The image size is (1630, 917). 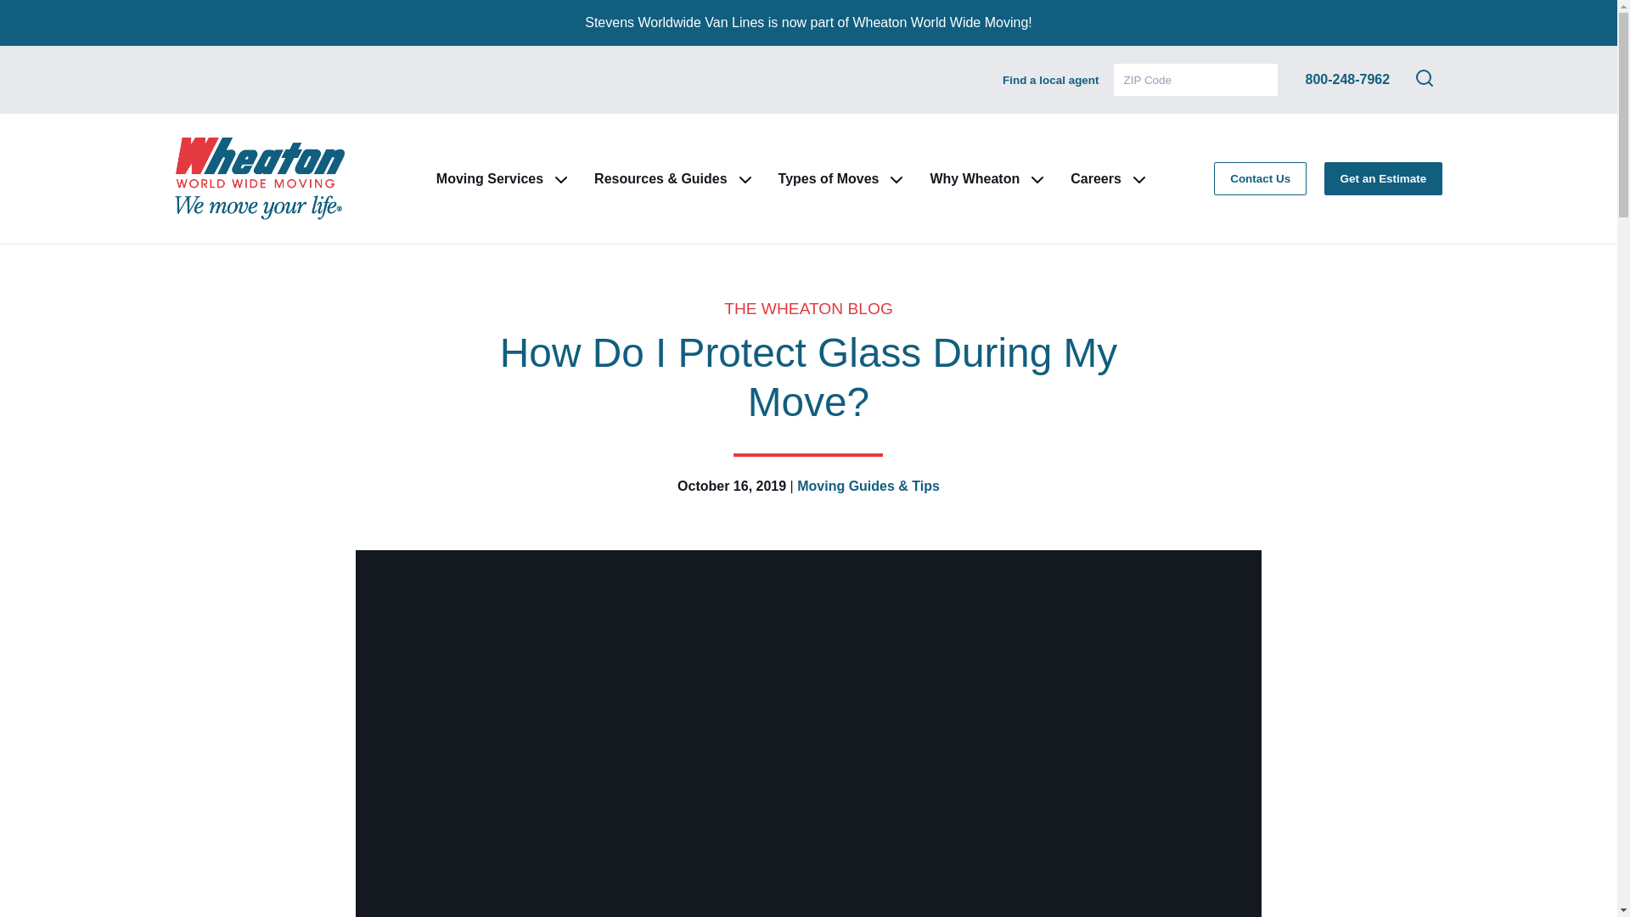 I want to click on 800-248-7962, so click(x=1347, y=80).